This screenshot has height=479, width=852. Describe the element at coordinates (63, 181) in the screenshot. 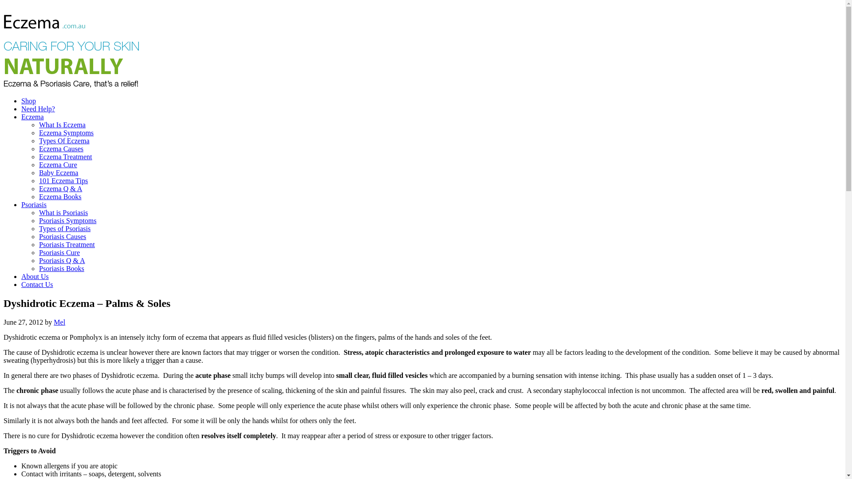

I see `101 Eczema Tips` at that location.